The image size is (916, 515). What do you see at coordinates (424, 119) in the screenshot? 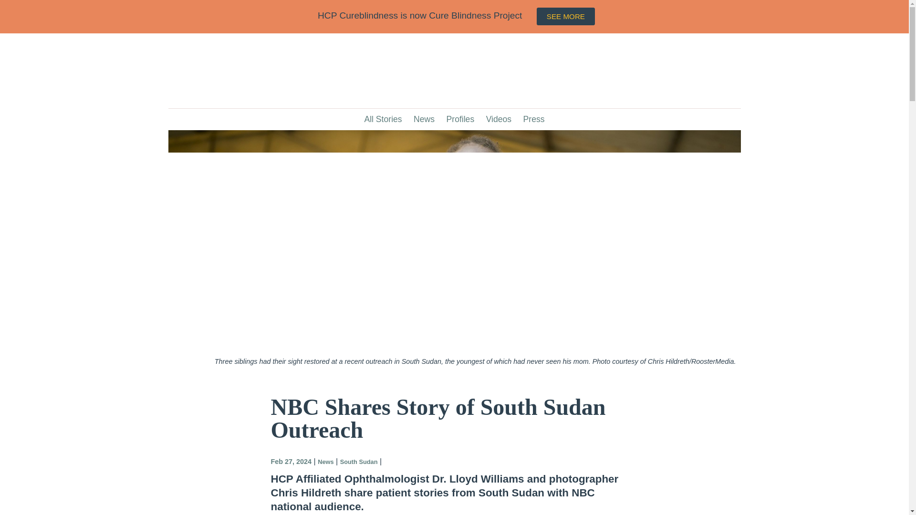
I see `News` at bounding box center [424, 119].